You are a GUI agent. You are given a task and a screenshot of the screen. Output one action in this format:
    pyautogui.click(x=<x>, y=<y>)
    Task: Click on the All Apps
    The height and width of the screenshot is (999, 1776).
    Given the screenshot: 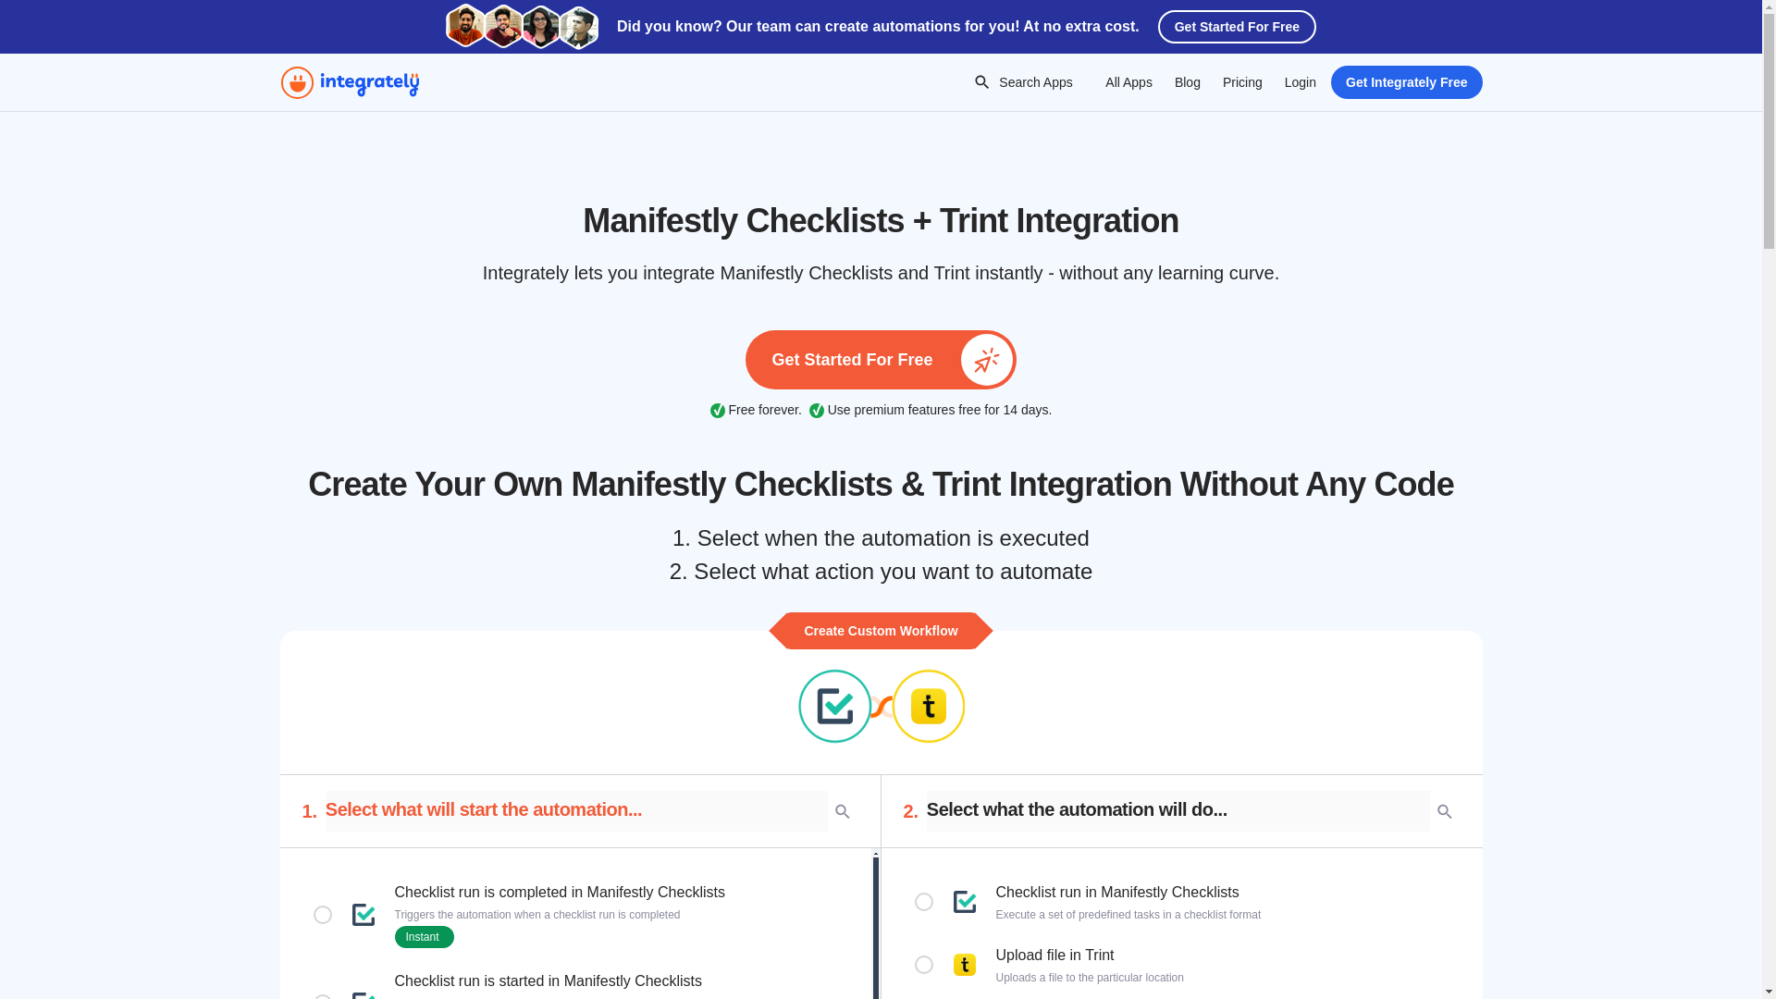 What is the action you would take?
    pyautogui.click(x=1128, y=81)
    